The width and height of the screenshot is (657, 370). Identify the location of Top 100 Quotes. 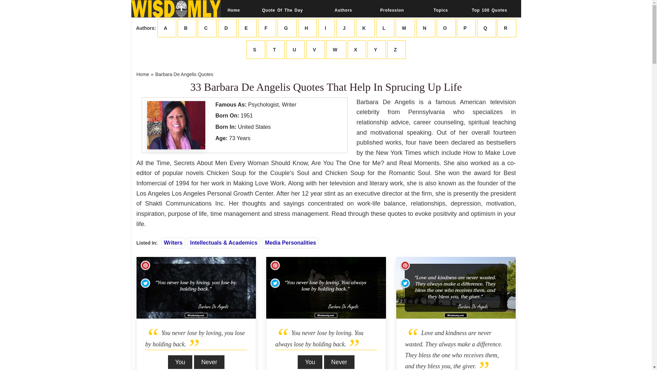
(489, 10).